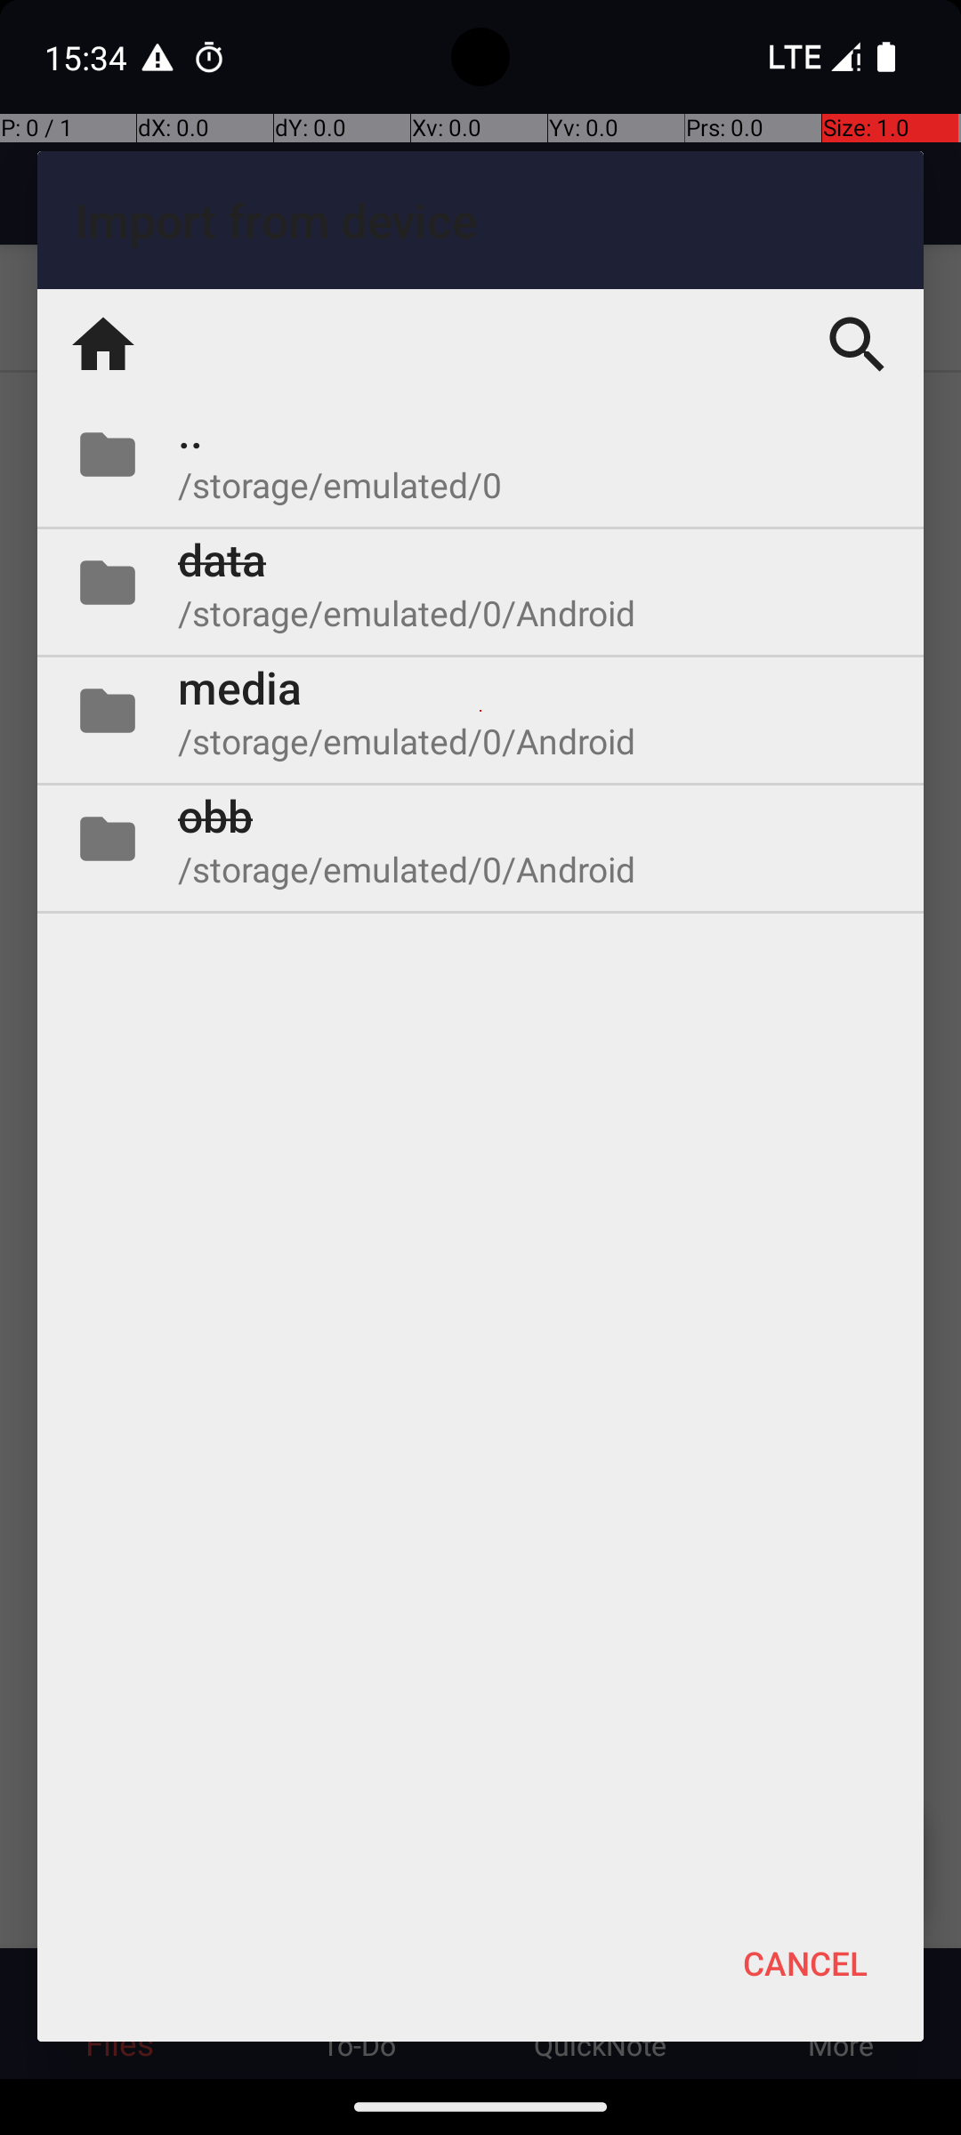  What do you see at coordinates (480, 711) in the screenshot?
I see `Folder media /storage/emulated/0` at bounding box center [480, 711].